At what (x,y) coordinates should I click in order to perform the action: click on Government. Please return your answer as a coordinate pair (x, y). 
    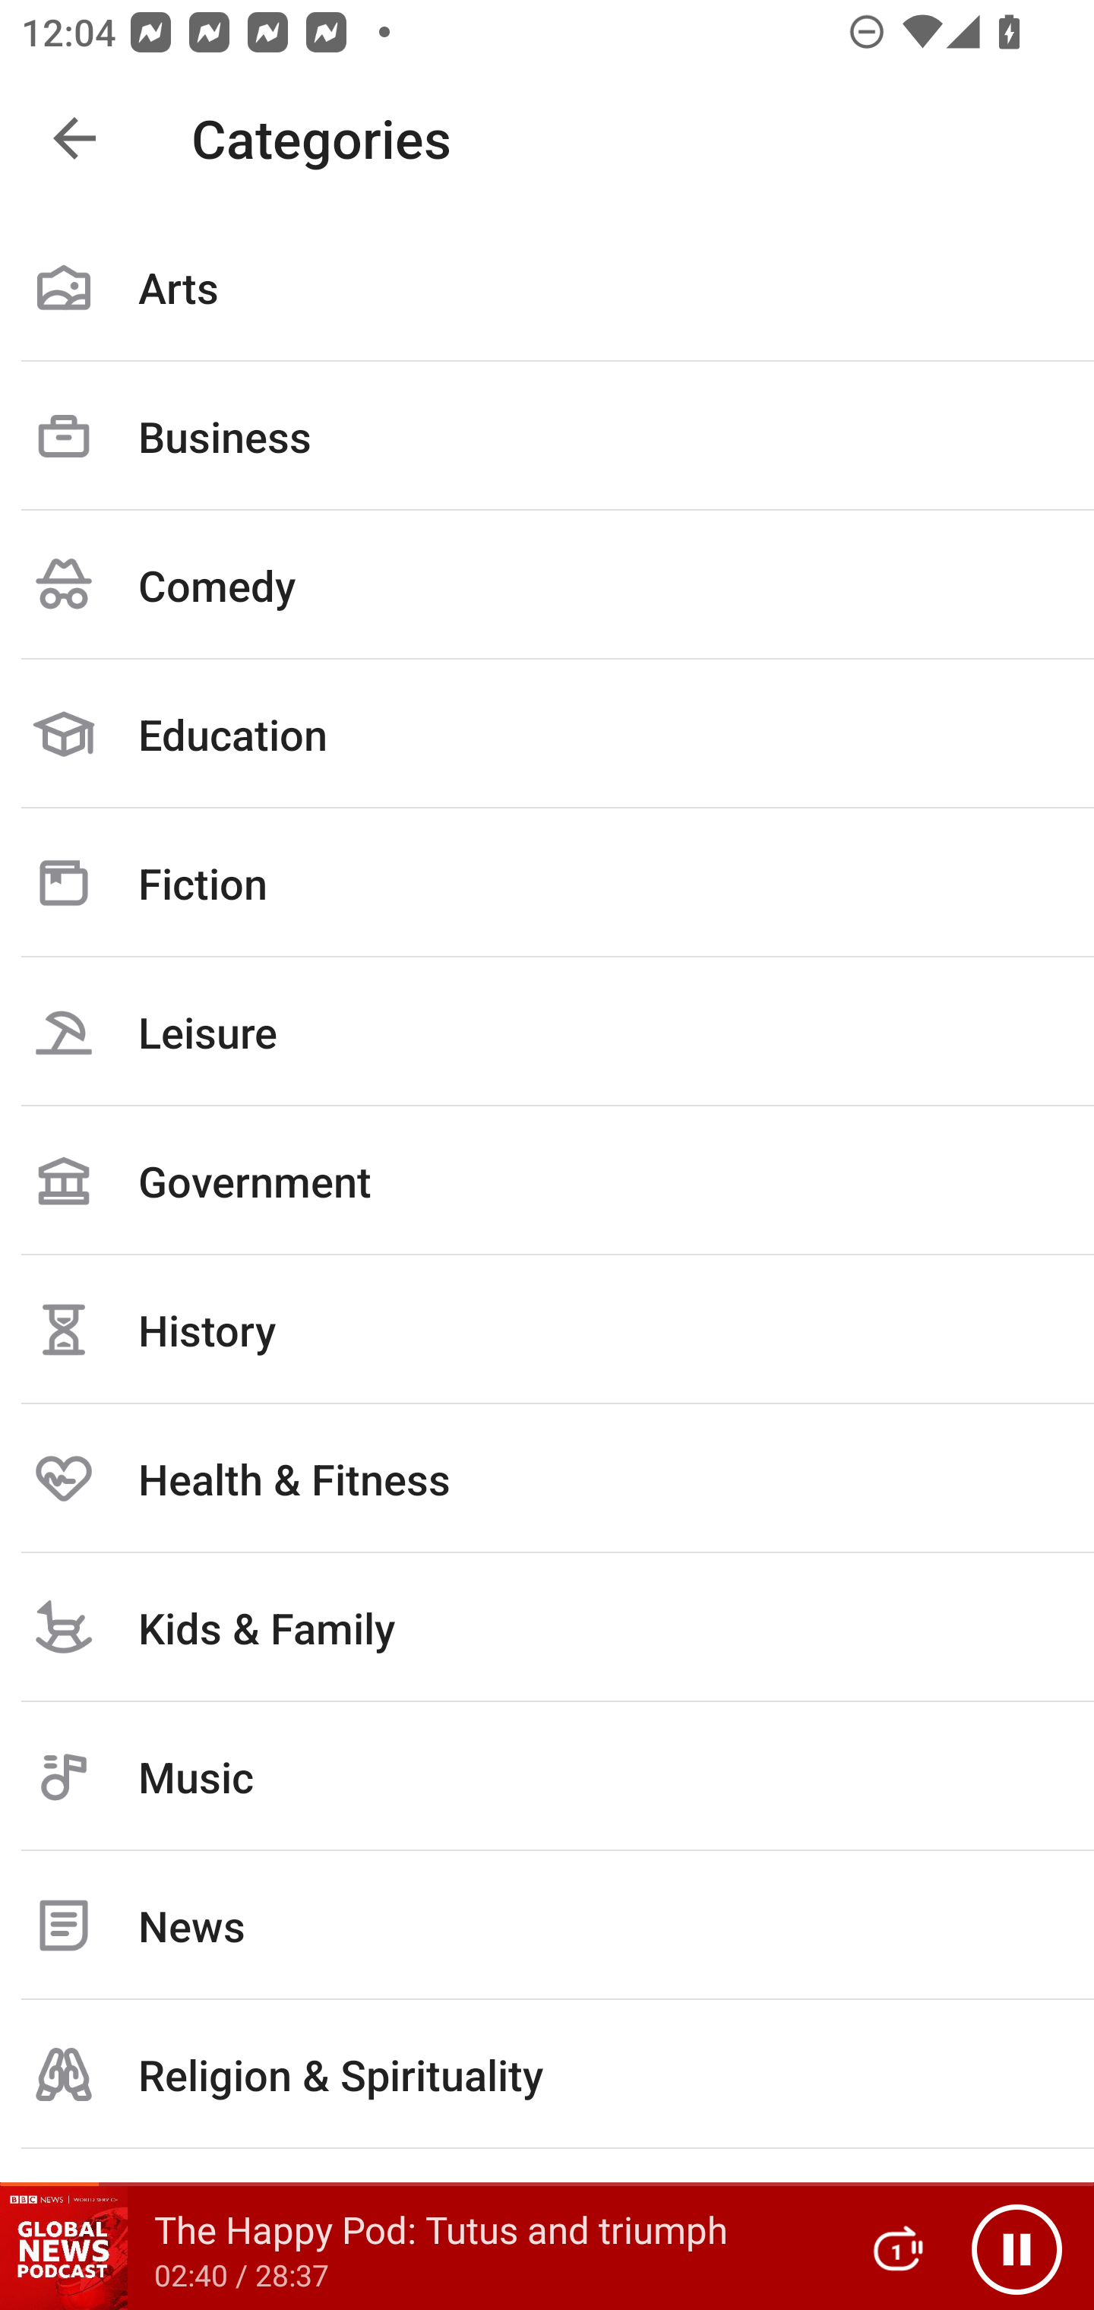
    Looking at the image, I should click on (547, 1180).